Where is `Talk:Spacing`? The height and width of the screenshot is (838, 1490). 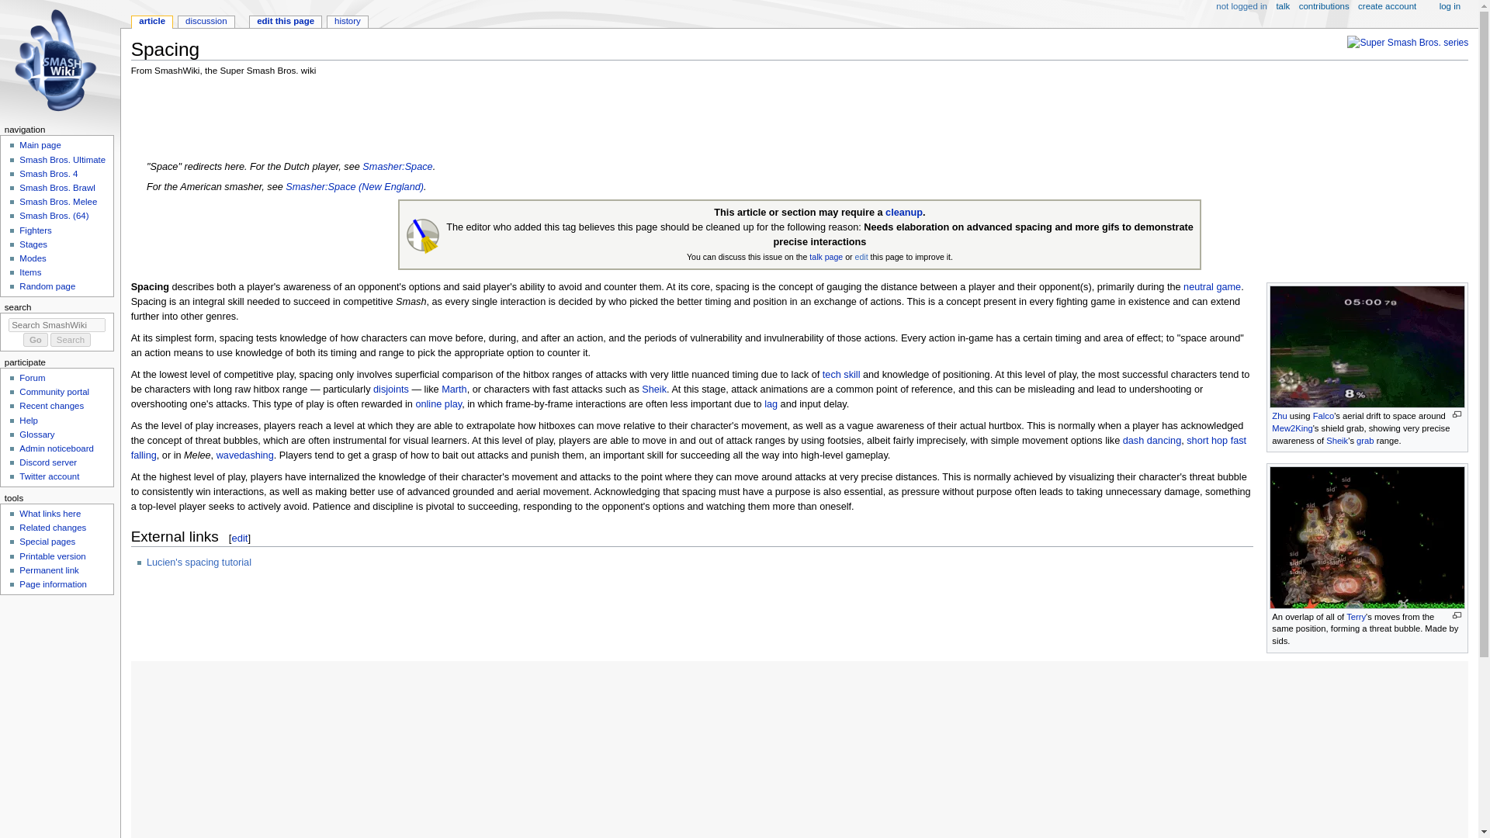 Talk:Spacing is located at coordinates (826, 256).